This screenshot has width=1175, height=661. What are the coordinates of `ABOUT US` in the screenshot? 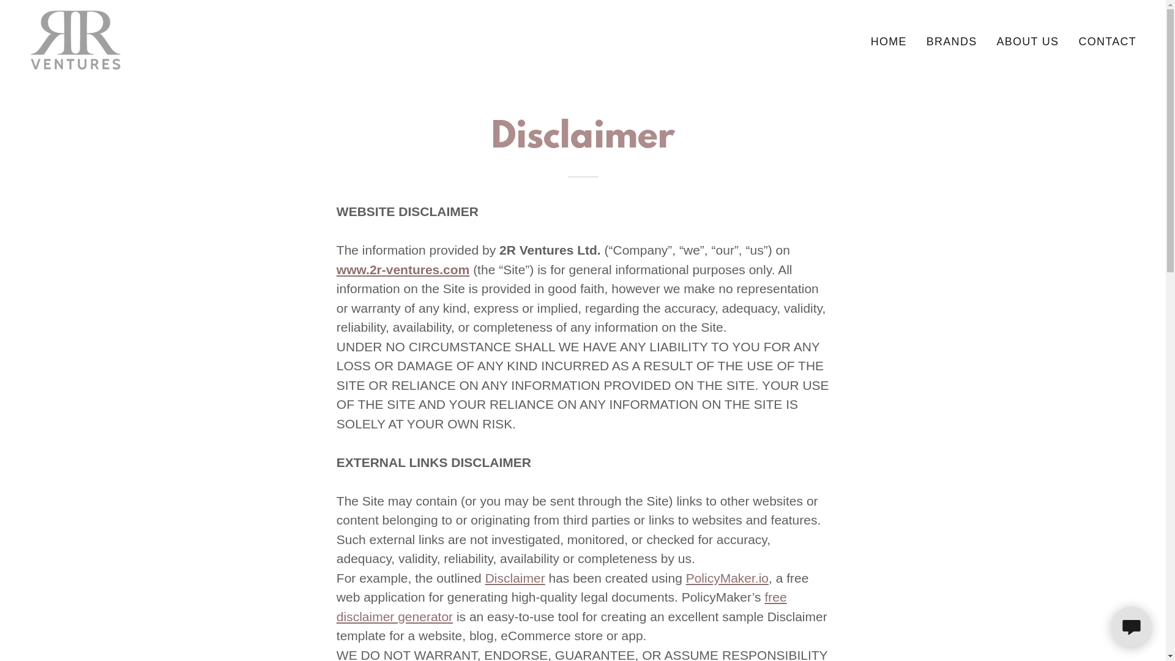 It's located at (1028, 42).